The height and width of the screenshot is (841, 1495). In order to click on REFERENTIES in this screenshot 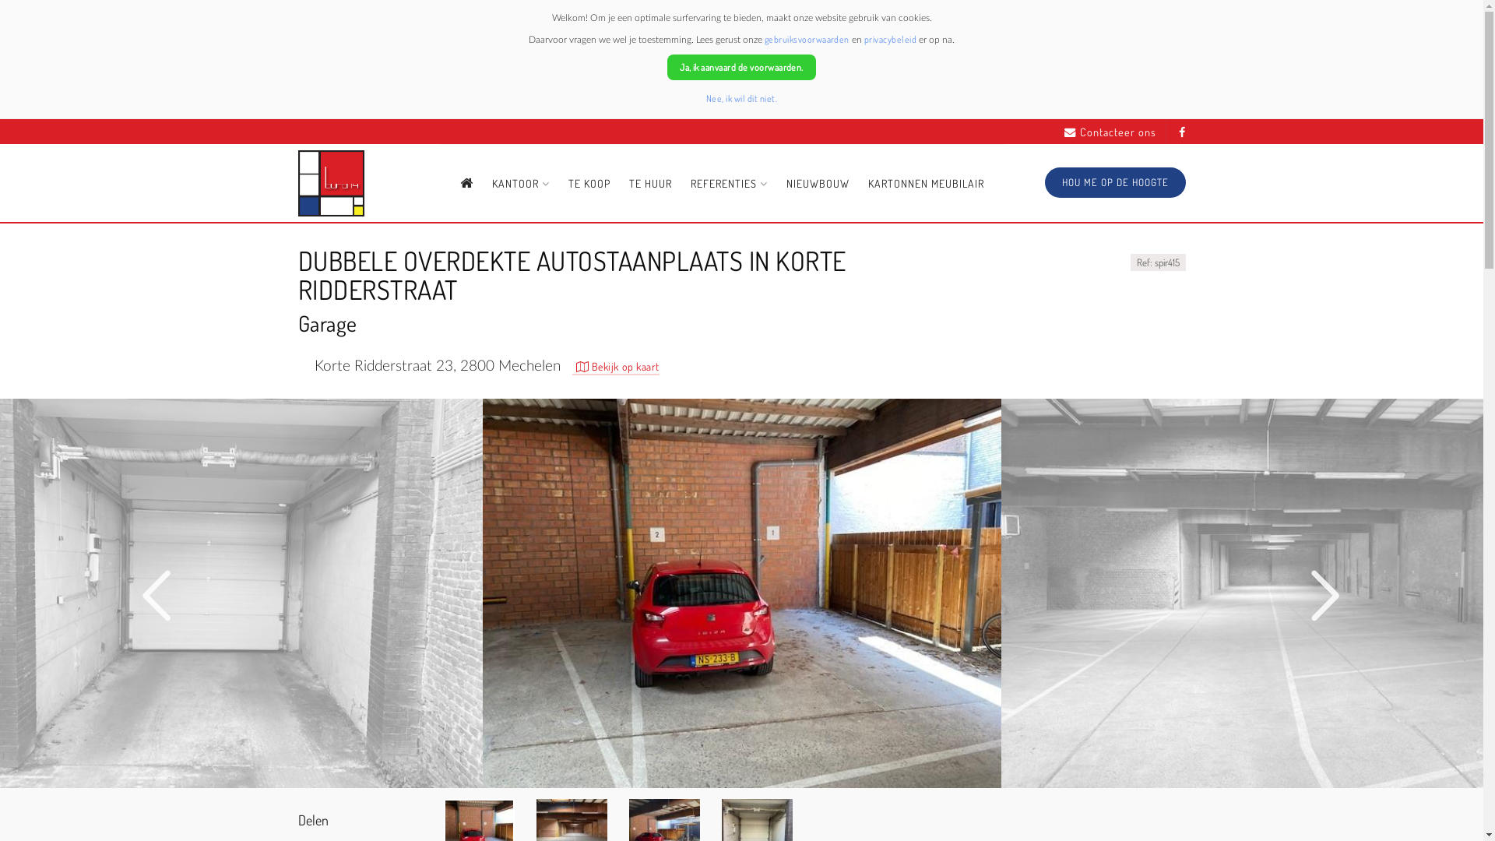, I will do `click(729, 184)`.